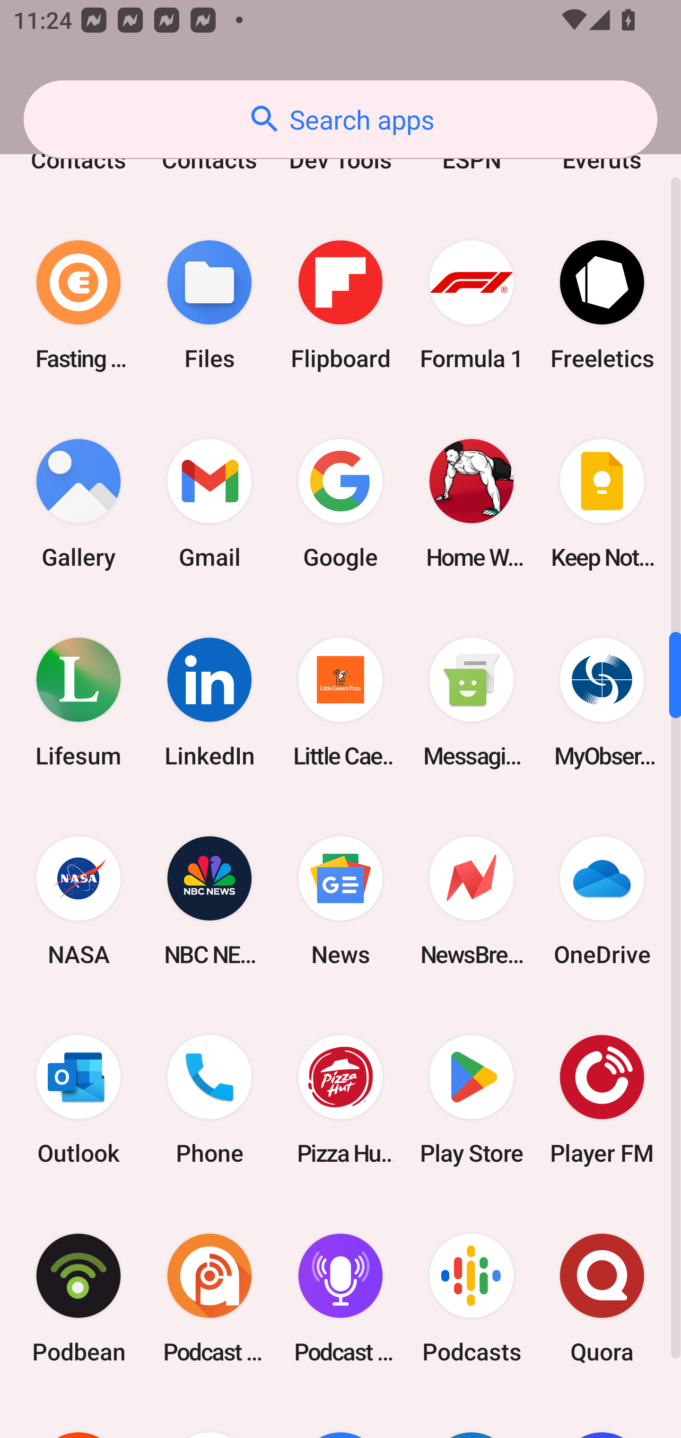  I want to click on Lifesum, so click(79, 702).